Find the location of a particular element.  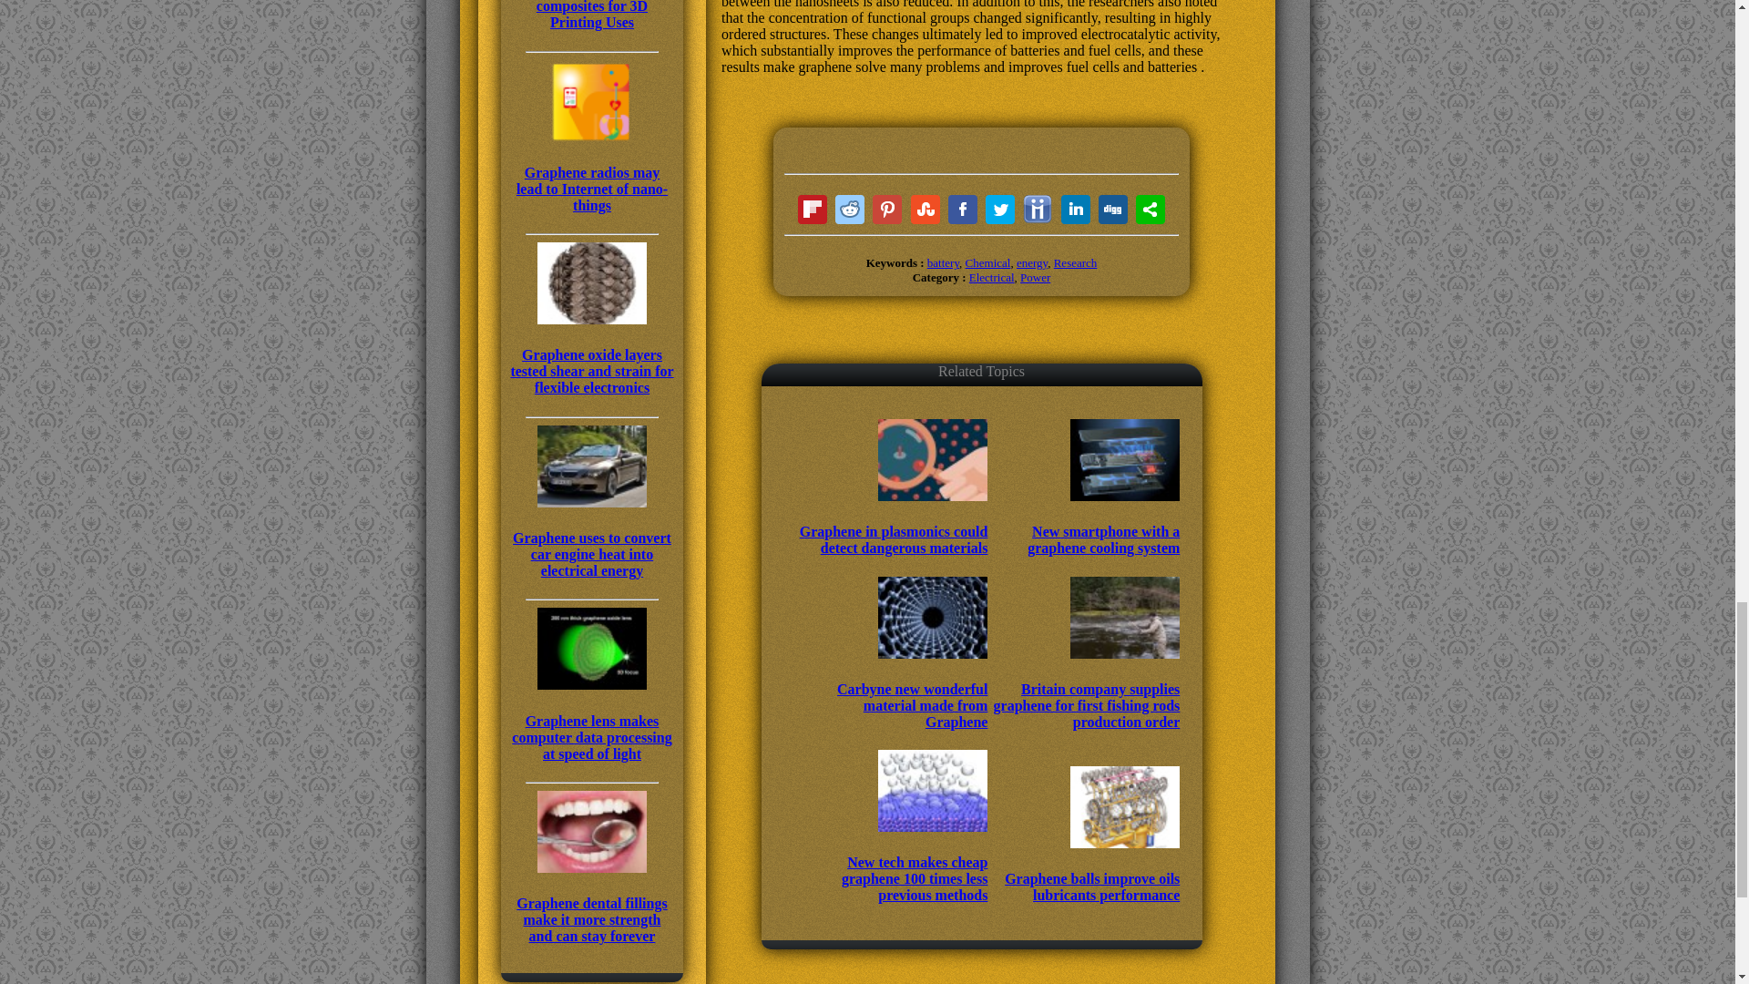

Power is located at coordinates (1035, 277).